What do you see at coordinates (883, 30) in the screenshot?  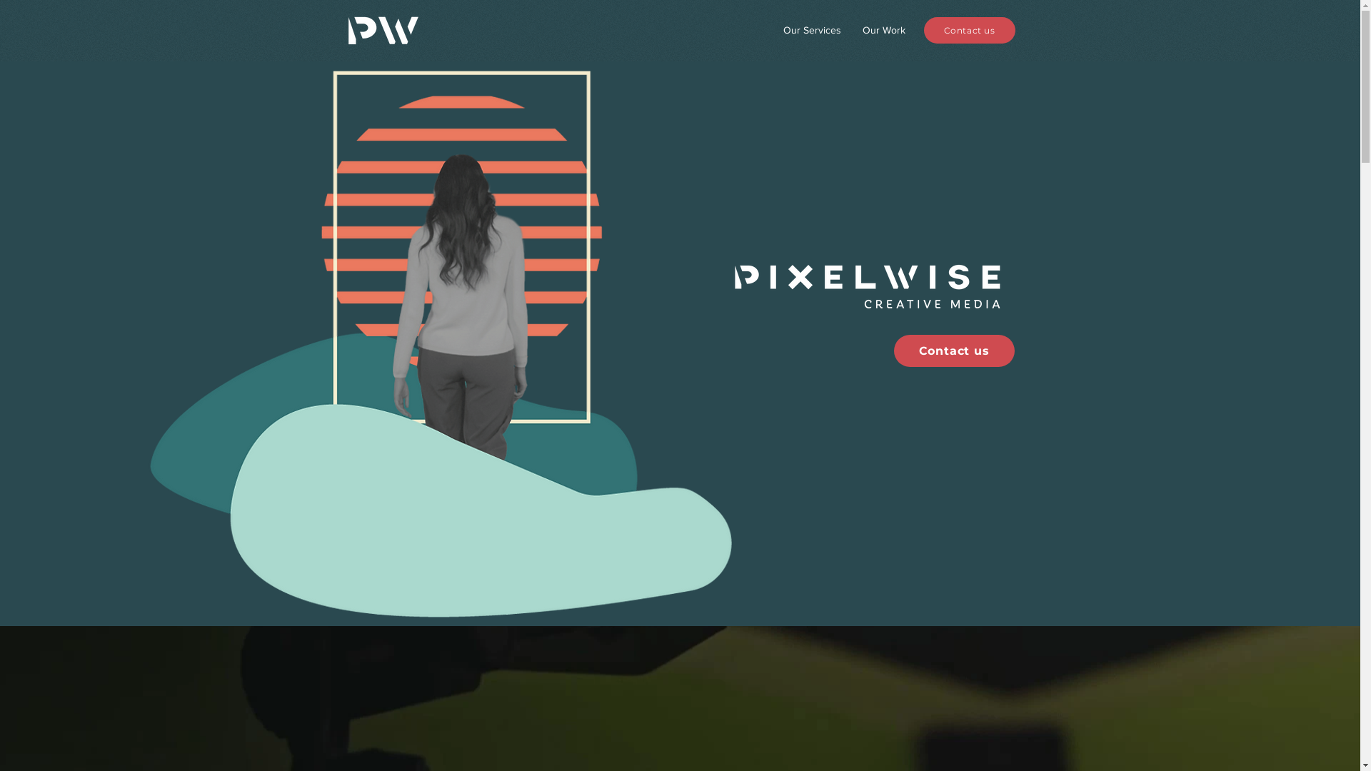 I see `Our Work` at bounding box center [883, 30].